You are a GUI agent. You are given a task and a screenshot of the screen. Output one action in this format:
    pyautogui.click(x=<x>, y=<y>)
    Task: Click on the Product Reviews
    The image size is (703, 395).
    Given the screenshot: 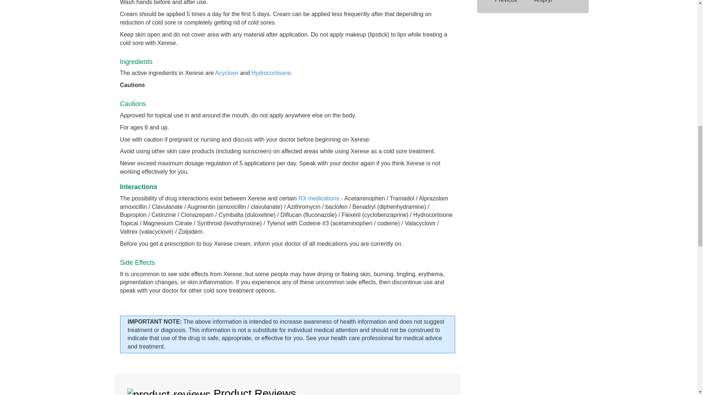 What is the action you would take?
    pyautogui.click(x=287, y=384)
    